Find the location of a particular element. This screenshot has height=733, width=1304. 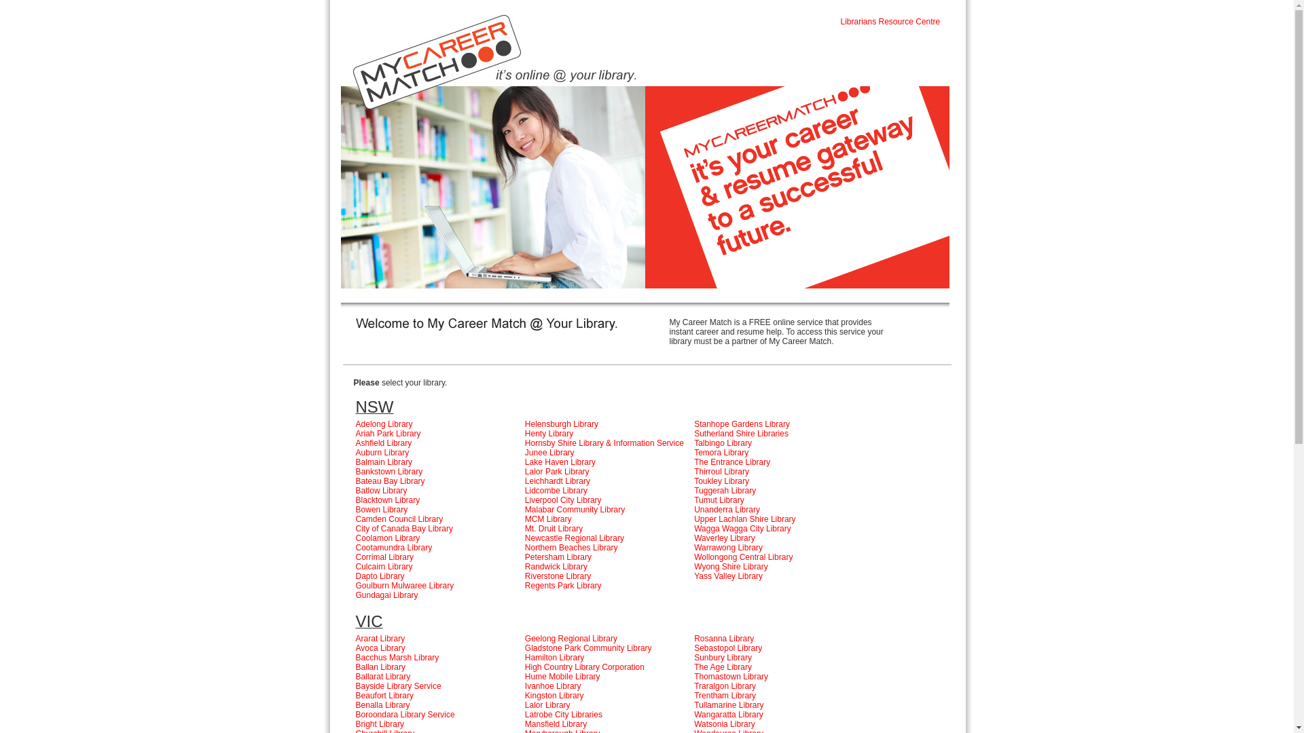

Talbingo Library is located at coordinates (723, 443).